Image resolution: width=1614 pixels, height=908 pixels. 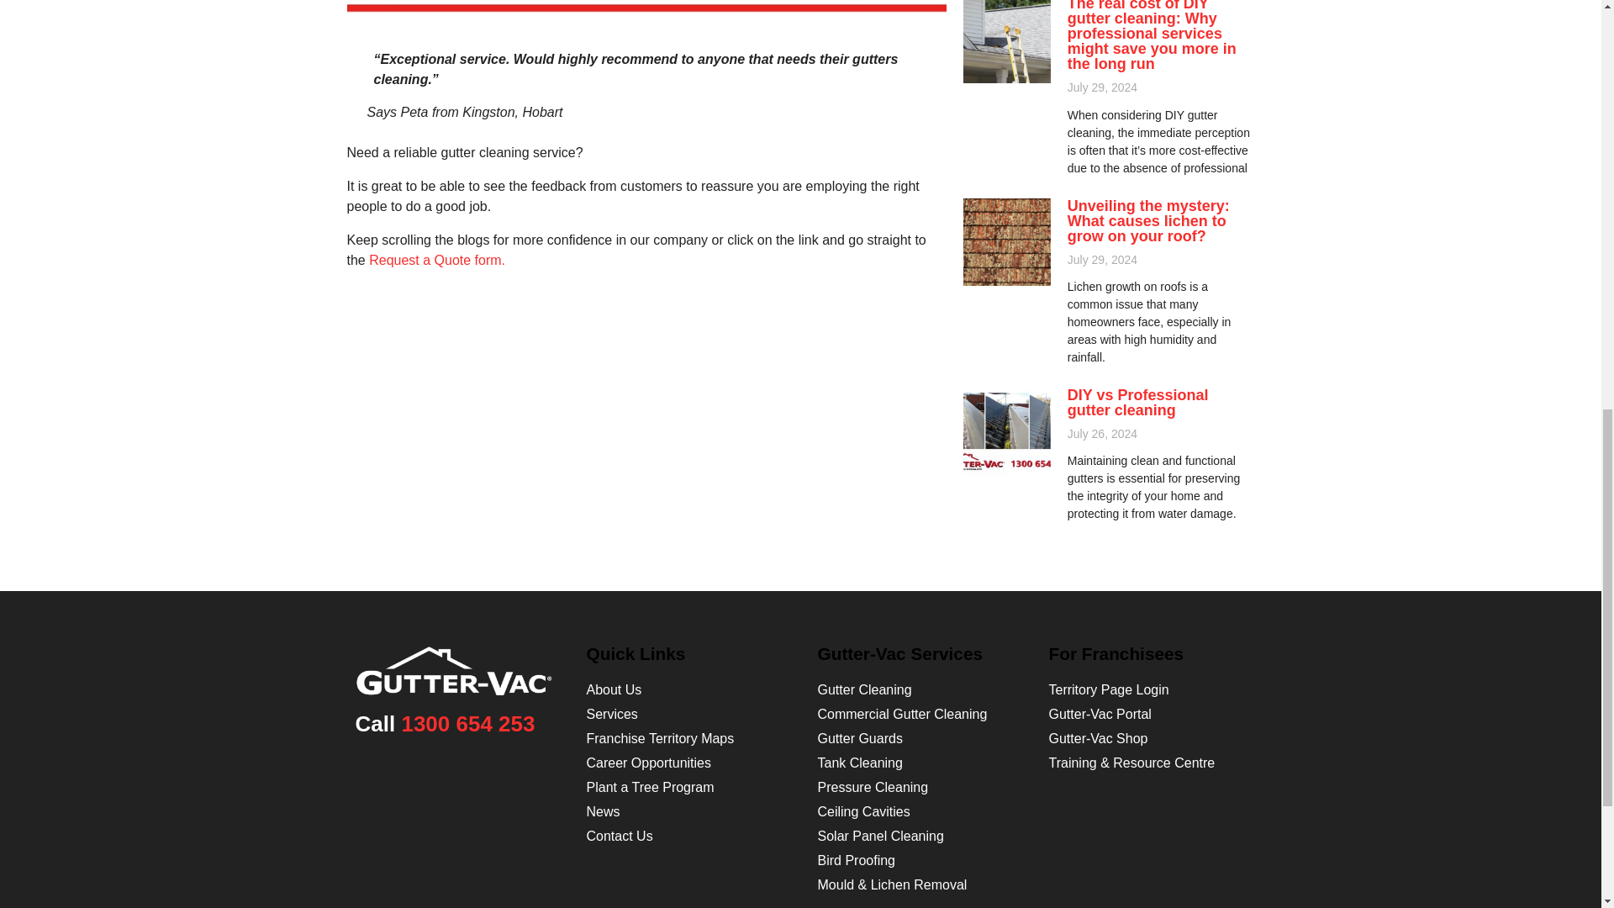 What do you see at coordinates (879, 836) in the screenshot?
I see `Solar Panel Cleaning` at bounding box center [879, 836].